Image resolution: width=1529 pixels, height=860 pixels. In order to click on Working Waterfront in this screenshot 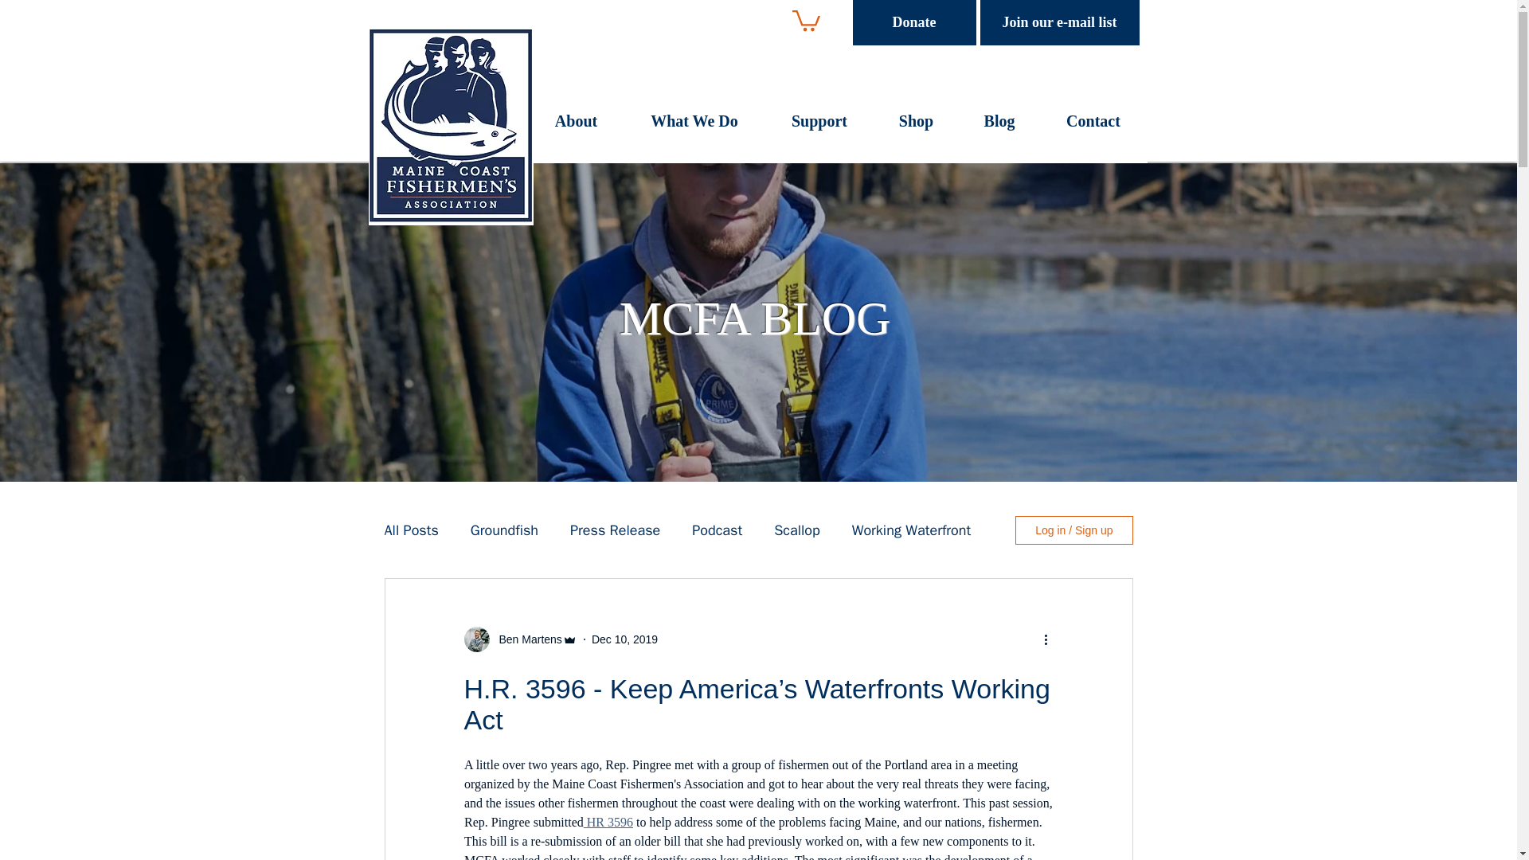, I will do `click(911, 530)`.